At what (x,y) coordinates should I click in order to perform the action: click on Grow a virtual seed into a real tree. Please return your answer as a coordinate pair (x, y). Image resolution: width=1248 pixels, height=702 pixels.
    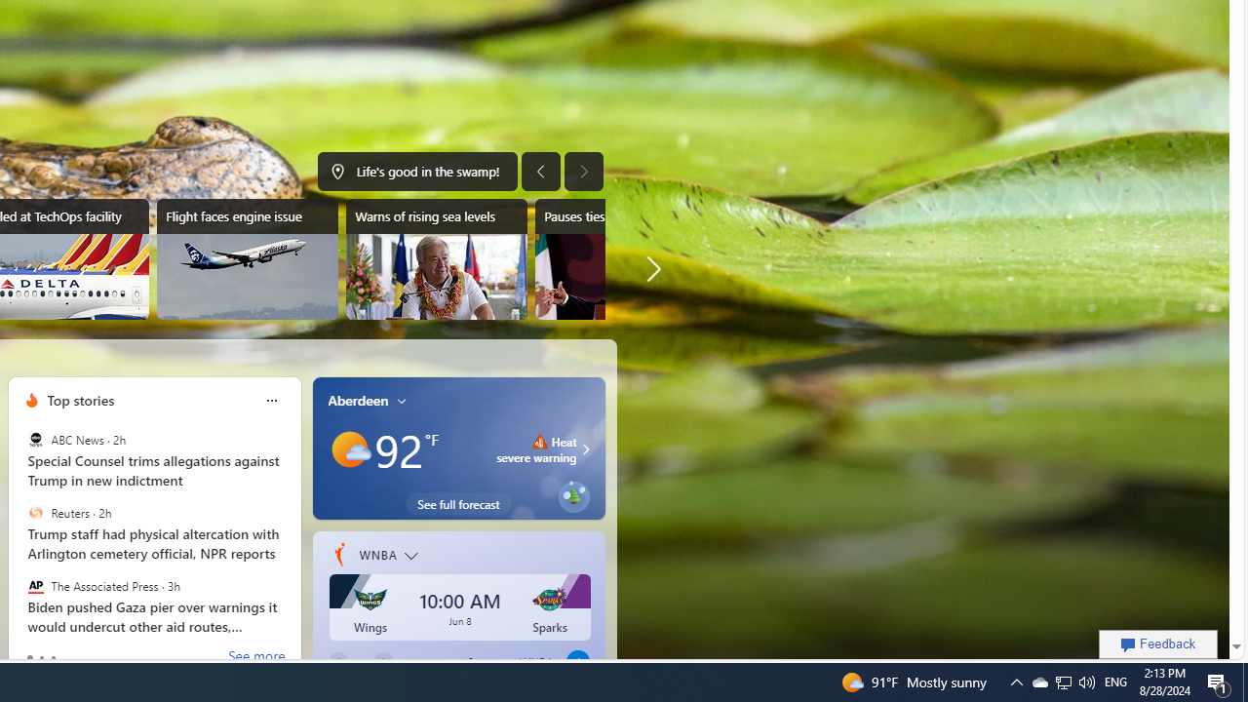
    Looking at the image, I should click on (573, 493).